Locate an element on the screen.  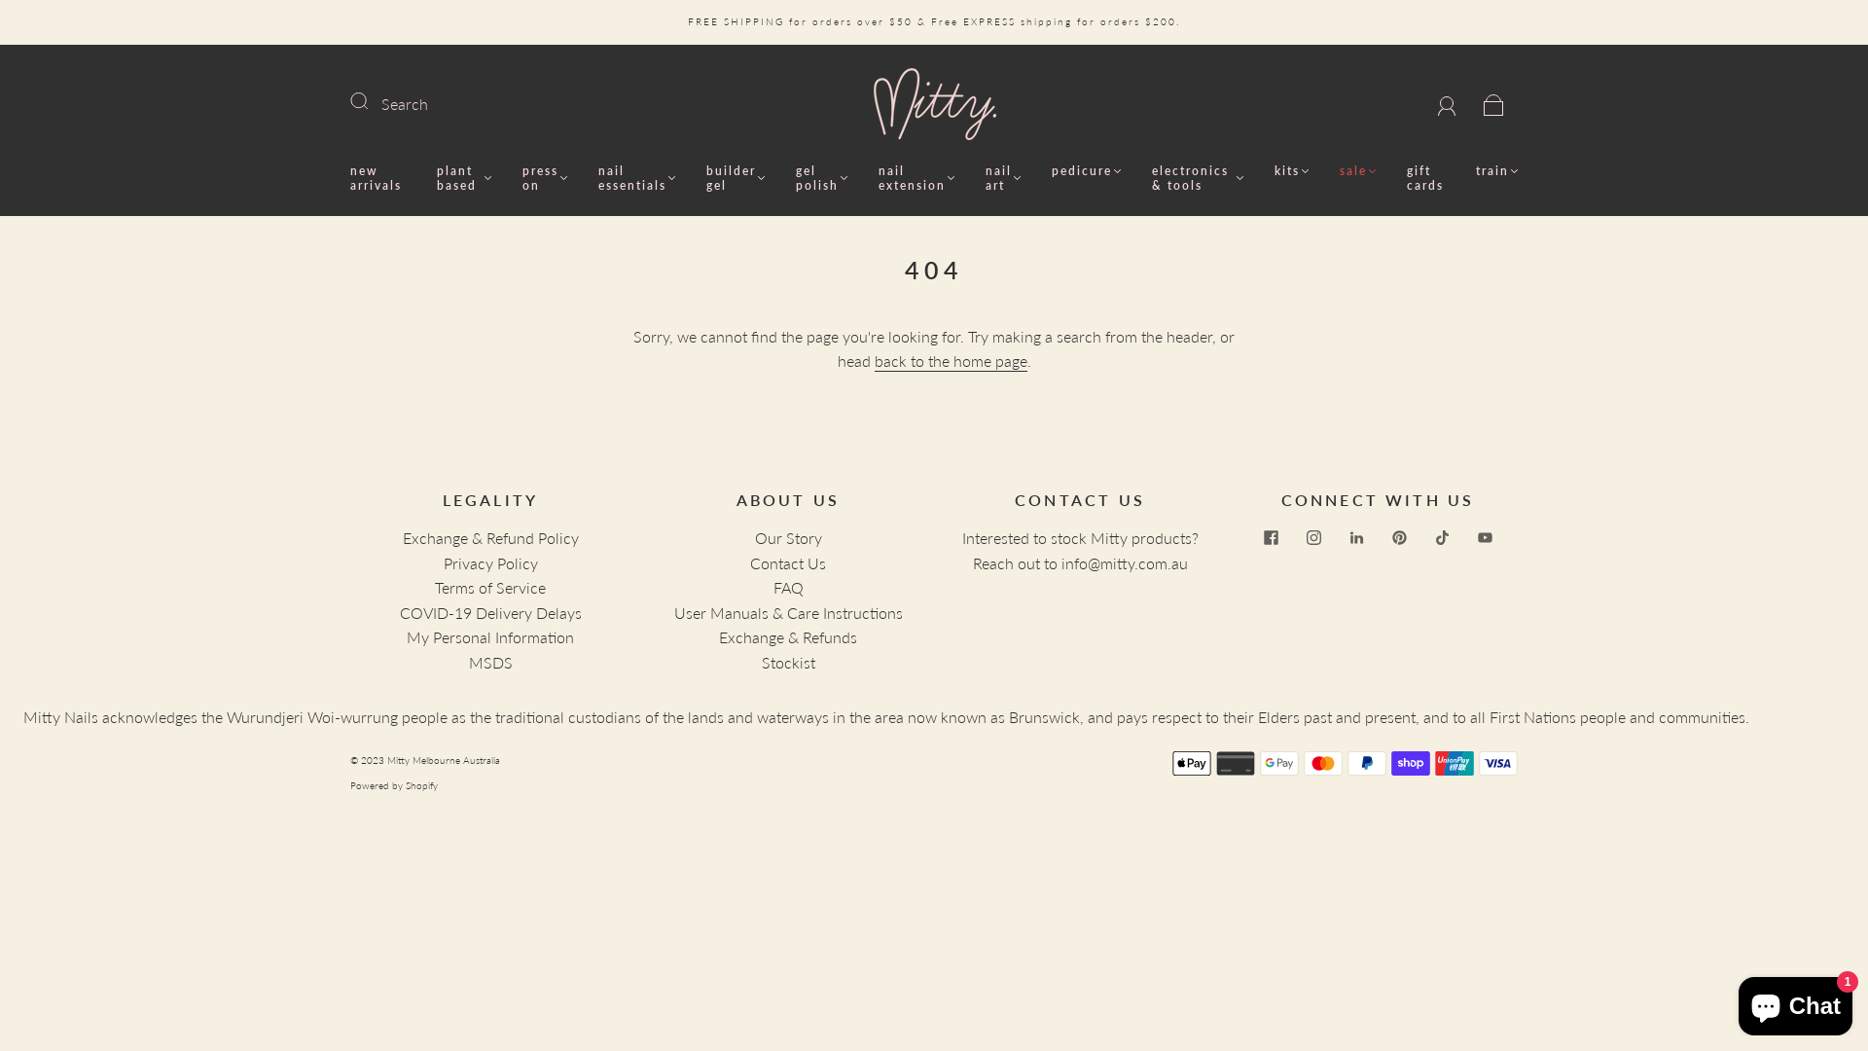
MSDS is located at coordinates (490, 662).